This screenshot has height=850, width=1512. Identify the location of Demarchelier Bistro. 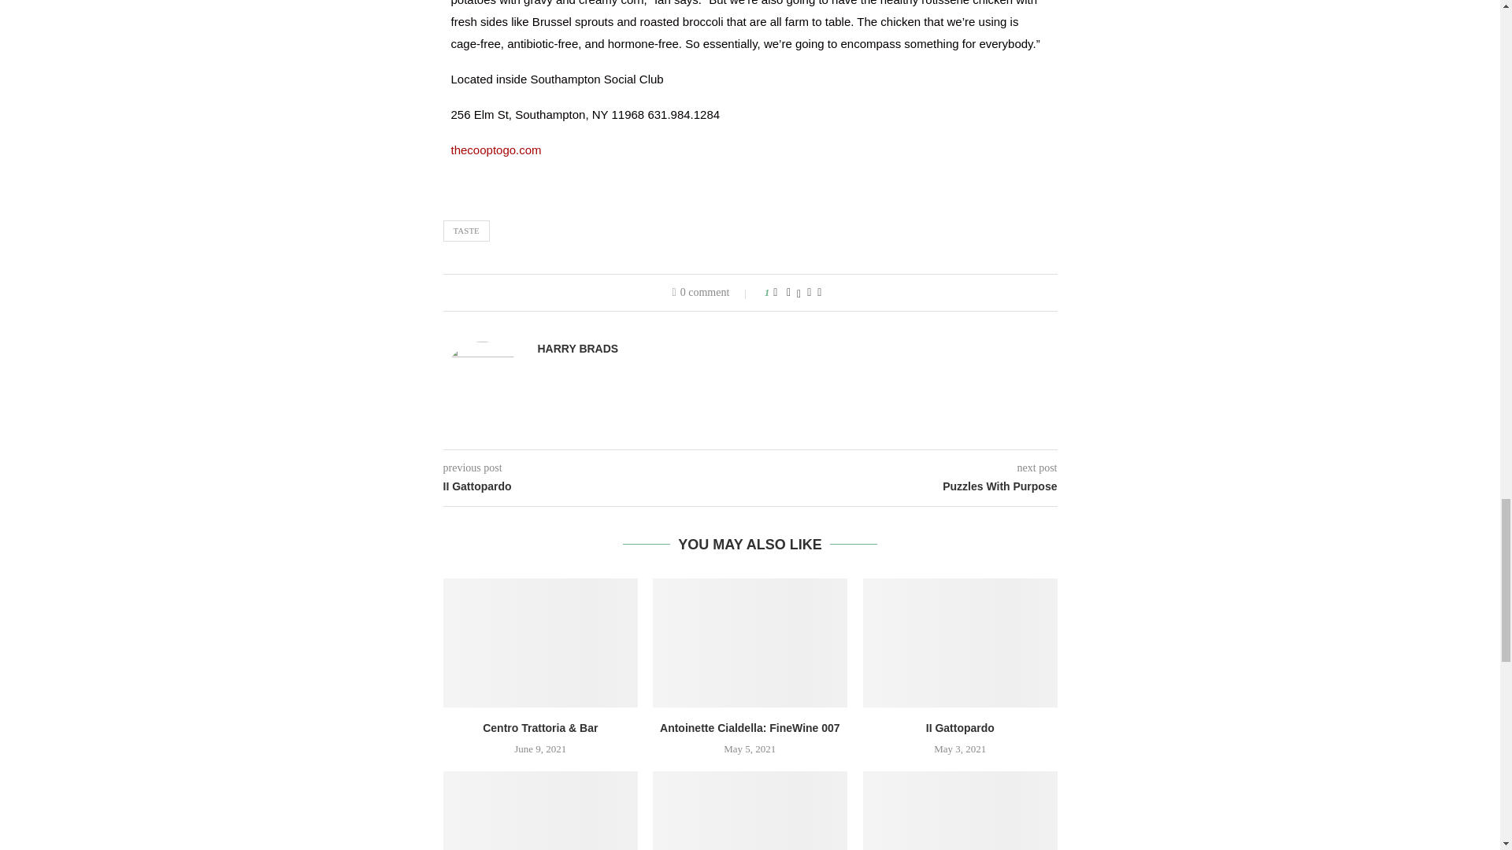
(750, 811).